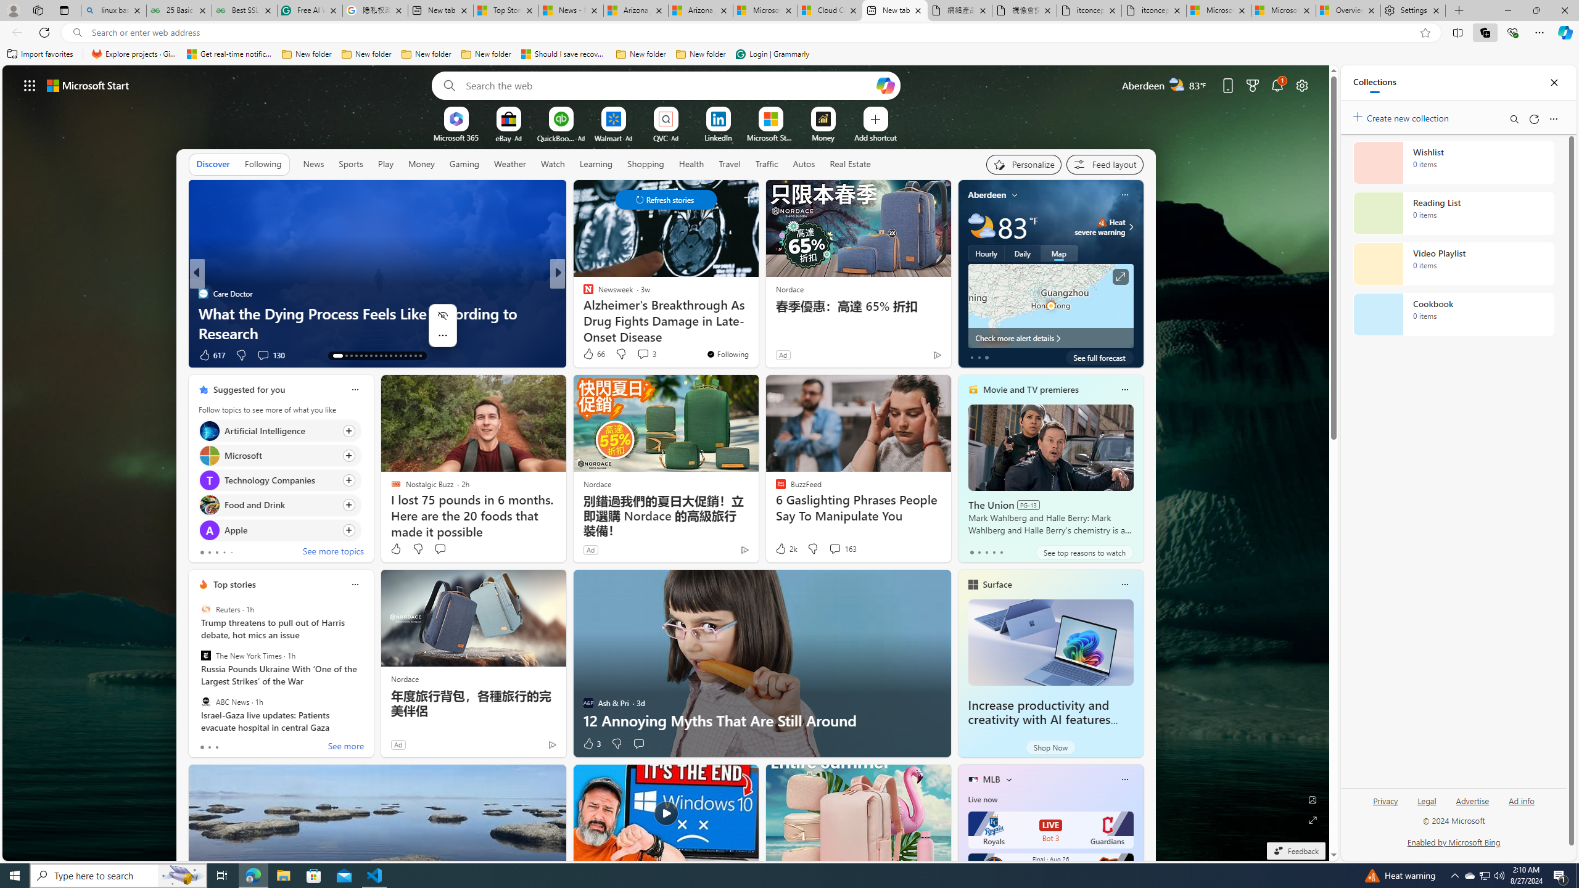 The height and width of the screenshot is (888, 1579). What do you see at coordinates (1453, 163) in the screenshot?
I see `Wishlist collection, 0 items` at bounding box center [1453, 163].